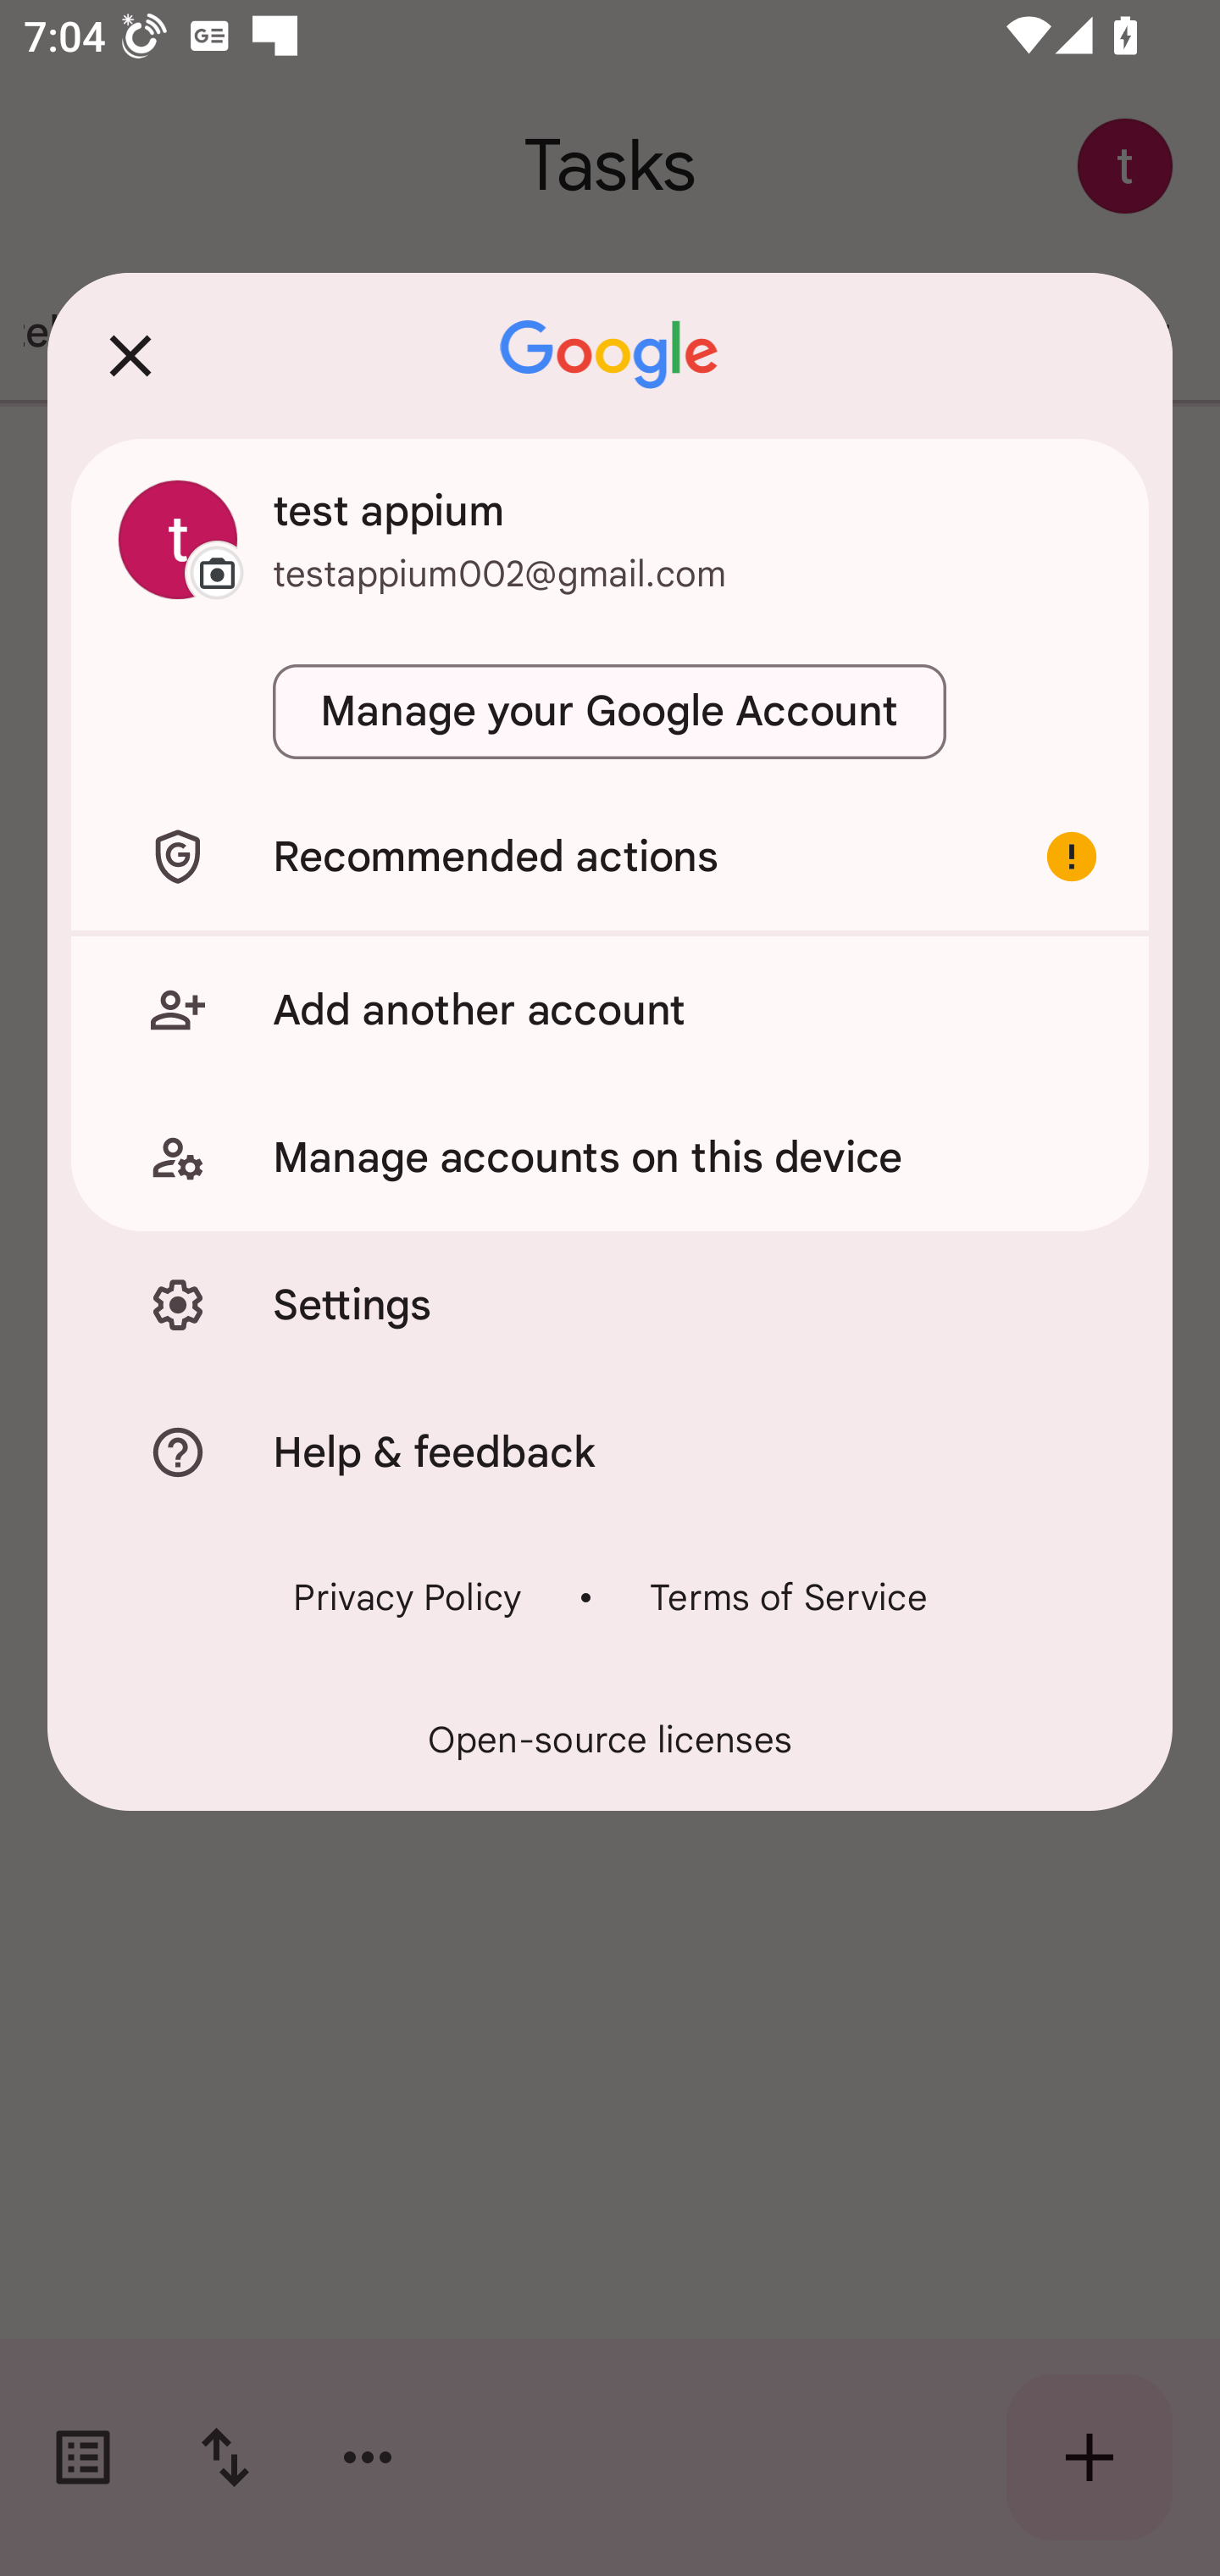 The width and height of the screenshot is (1220, 2576). I want to click on Terms of Service, so click(788, 1596).